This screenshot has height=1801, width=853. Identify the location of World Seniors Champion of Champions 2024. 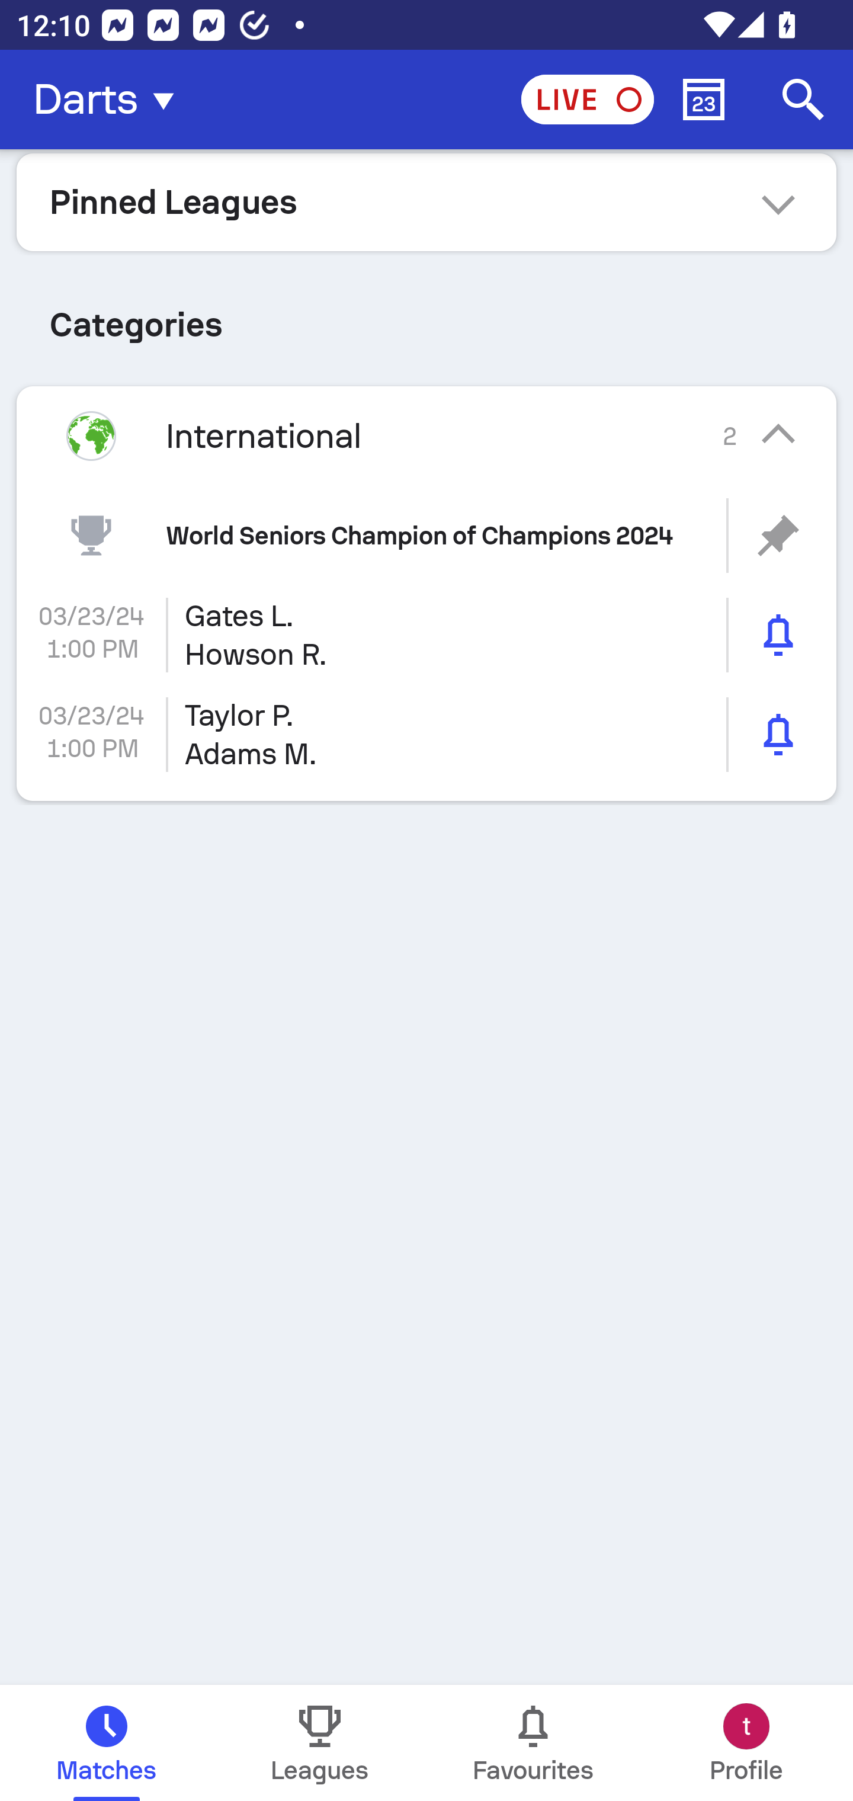
(426, 536).